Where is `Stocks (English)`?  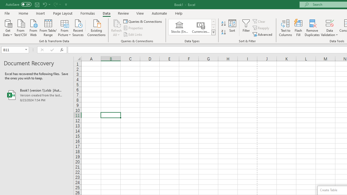
Stocks (English) is located at coordinates (179, 27).